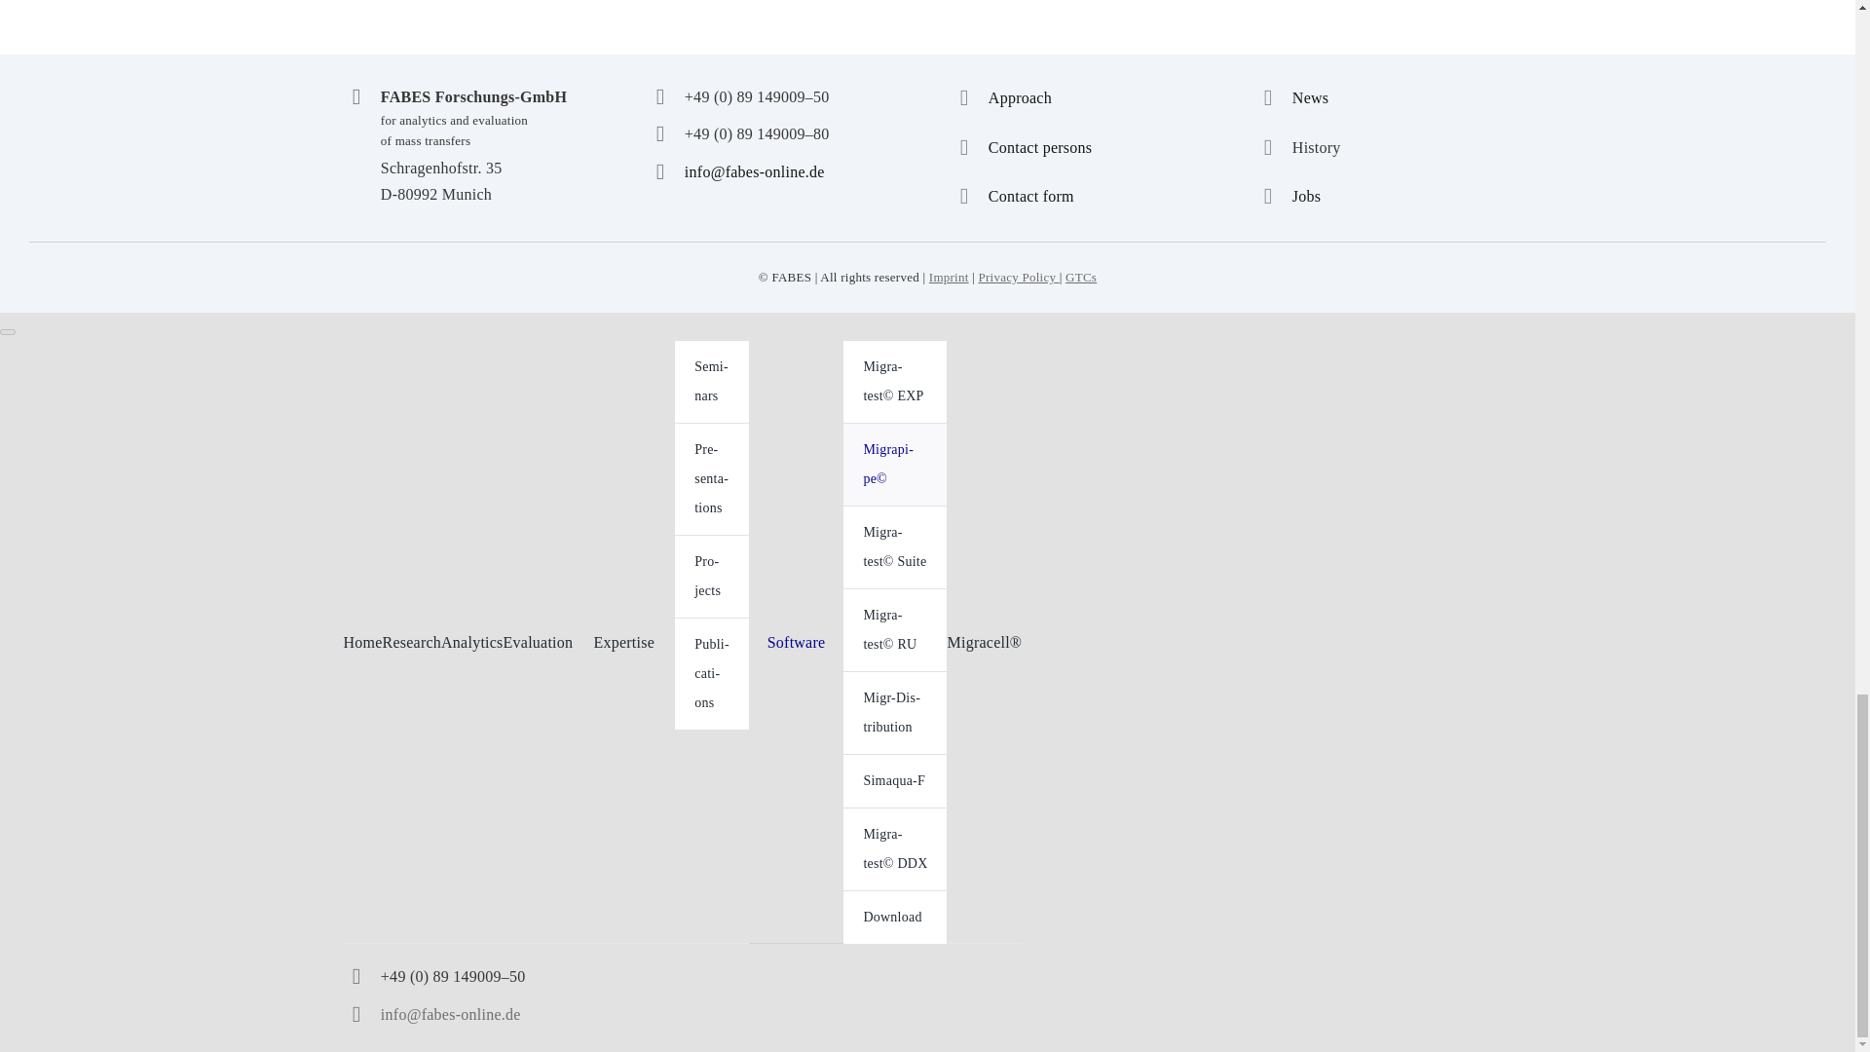 This screenshot has height=1052, width=1870. Describe the element at coordinates (1309, 97) in the screenshot. I see `News` at that location.